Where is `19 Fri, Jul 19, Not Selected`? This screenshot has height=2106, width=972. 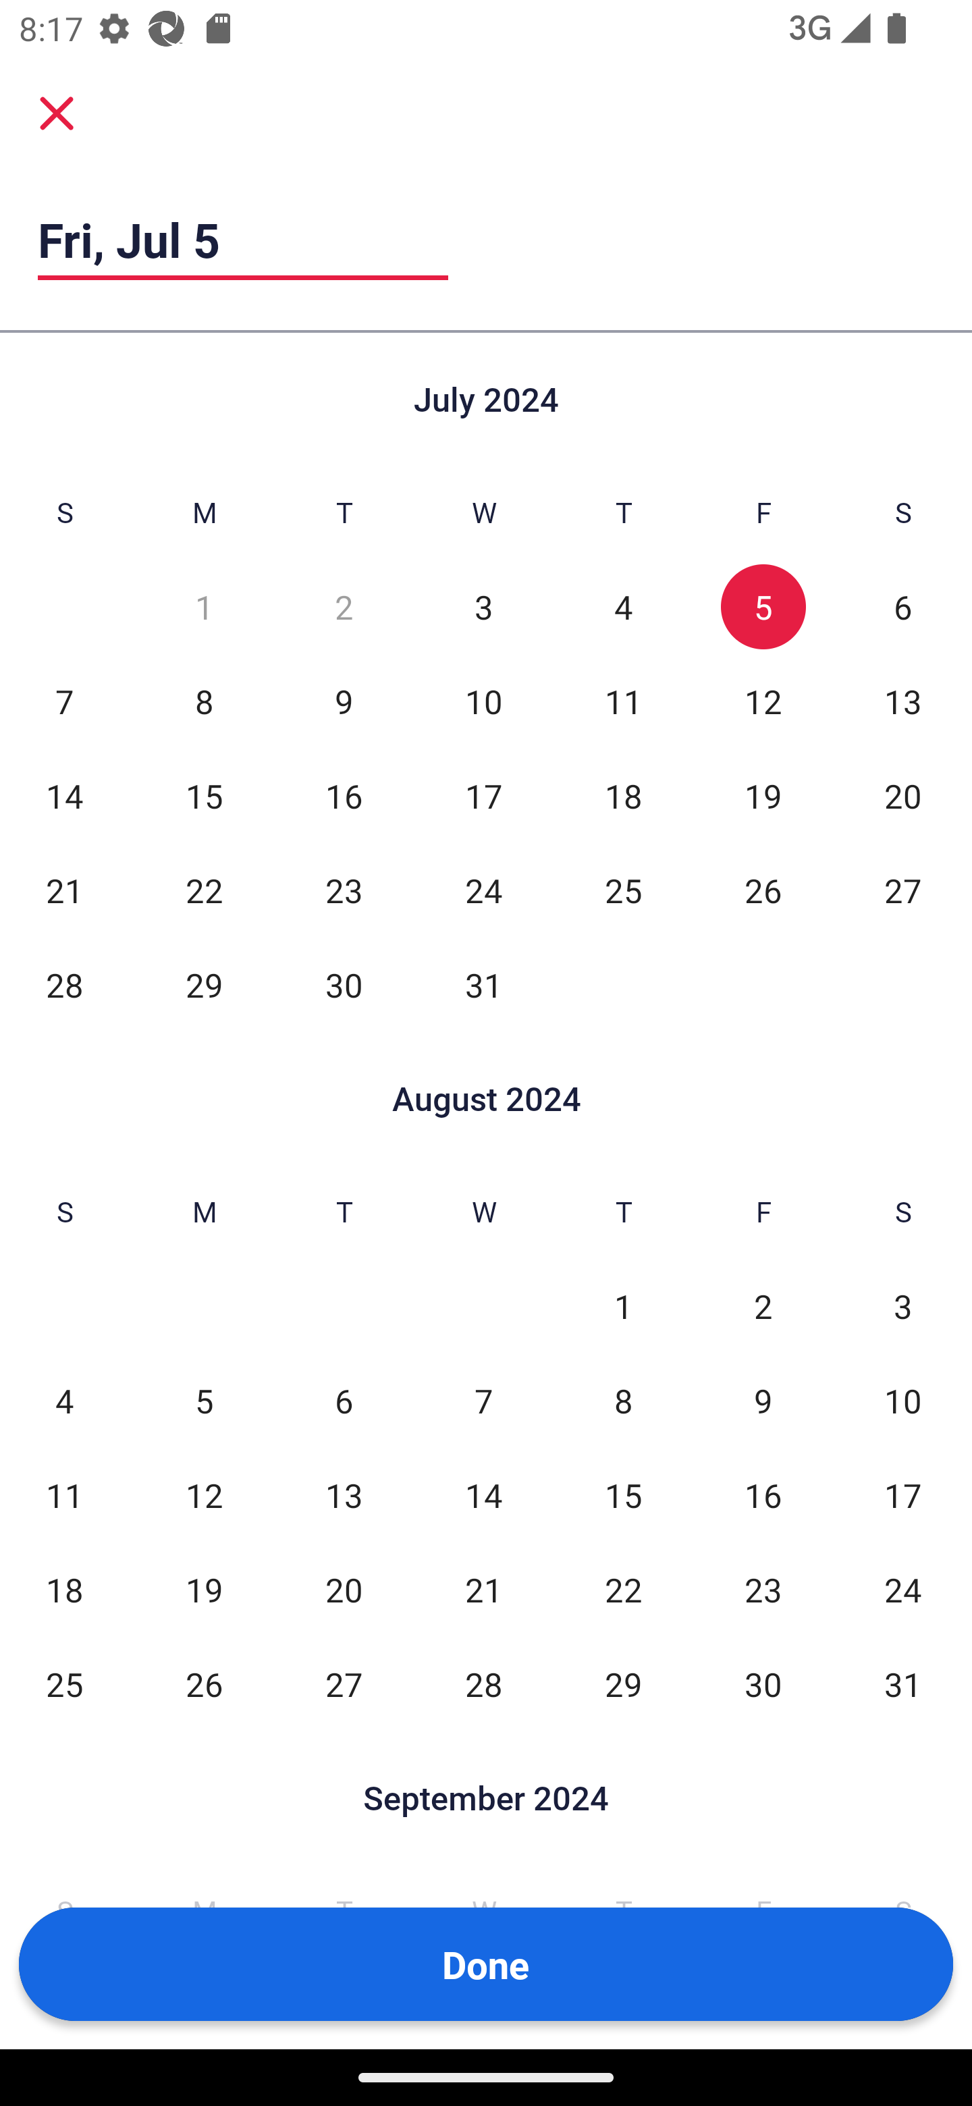
19 Fri, Jul 19, Not Selected is located at coordinates (763, 795).